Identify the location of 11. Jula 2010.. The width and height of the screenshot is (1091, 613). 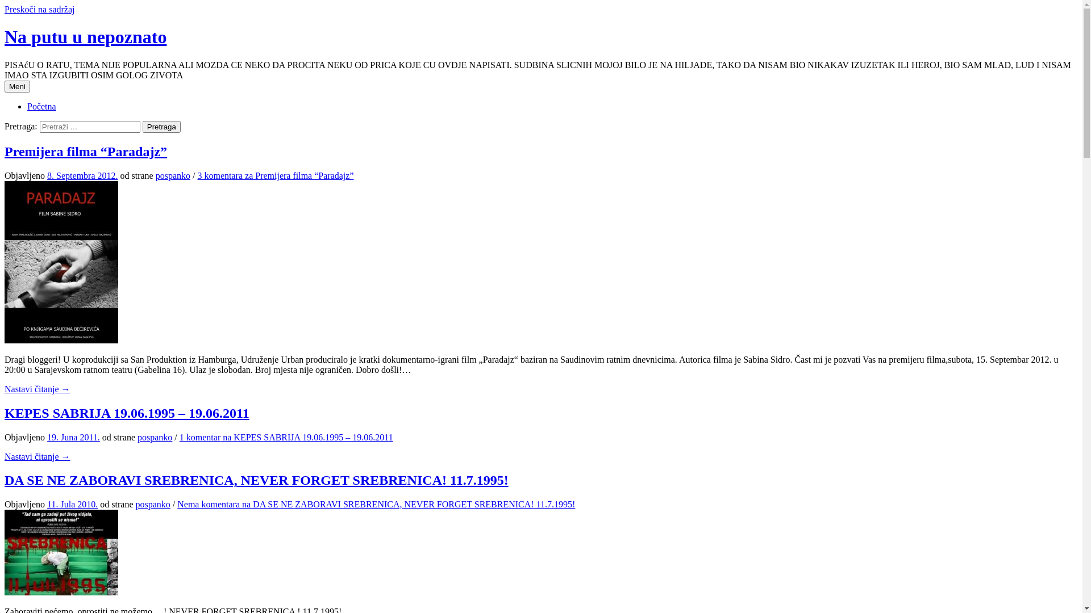
(73, 504).